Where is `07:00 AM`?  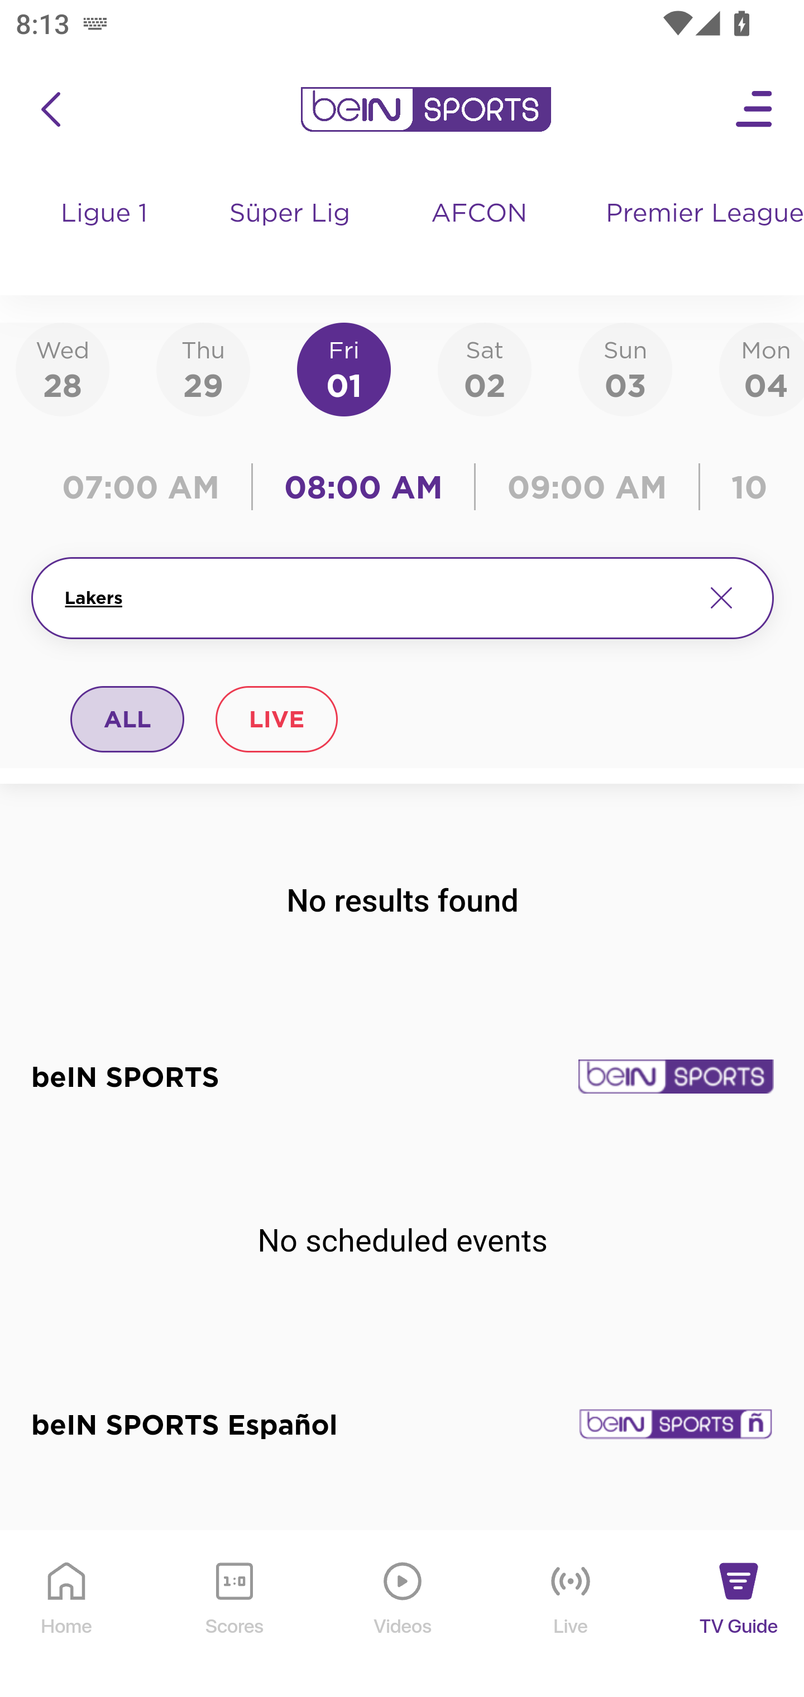 07:00 AM is located at coordinates (146, 487).